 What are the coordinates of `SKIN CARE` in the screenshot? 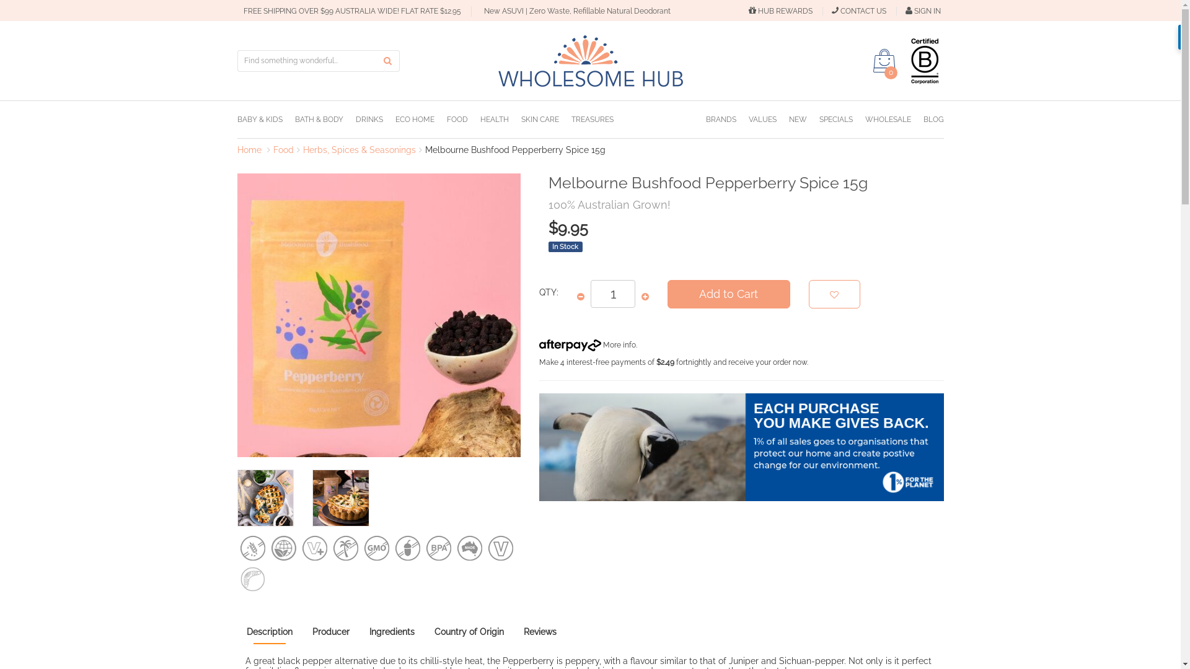 It's located at (545, 120).